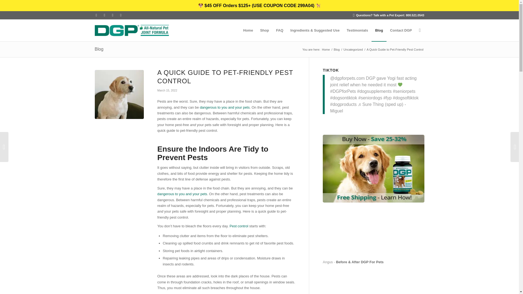 Image resolution: width=523 pixels, height=294 pixels. I want to click on X, so click(104, 15).